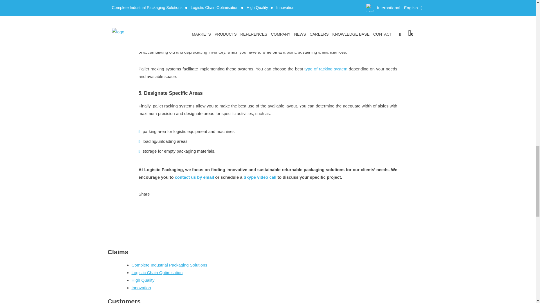 The width and height of the screenshot is (540, 303). Describe the element at coordinates (141, 288) in the screenshot. I see `Innovation` at that location.